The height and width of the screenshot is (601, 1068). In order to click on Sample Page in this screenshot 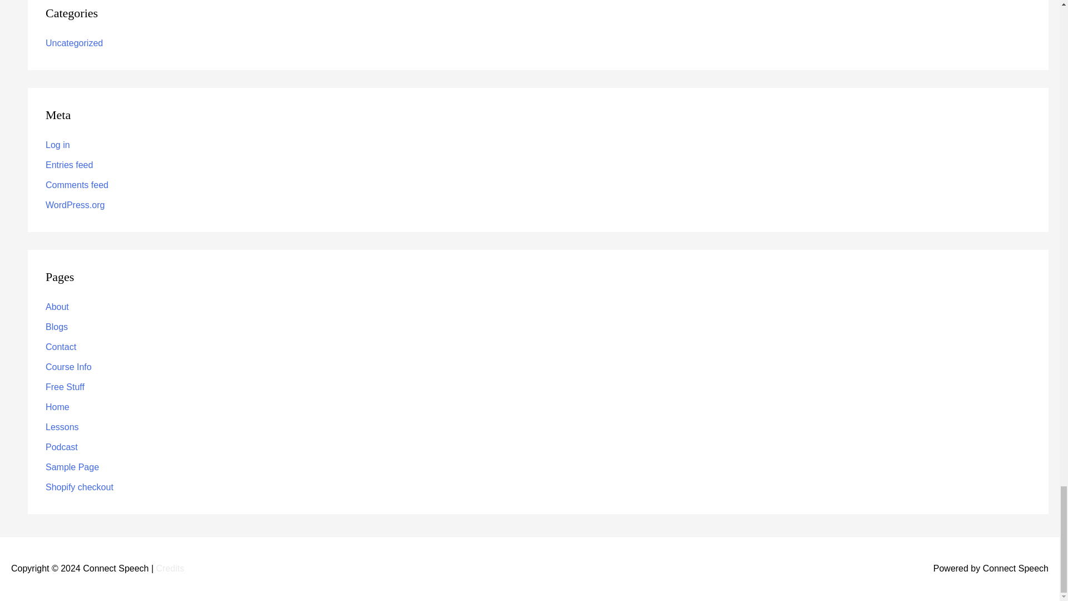, I will do `click(72, 466)`.